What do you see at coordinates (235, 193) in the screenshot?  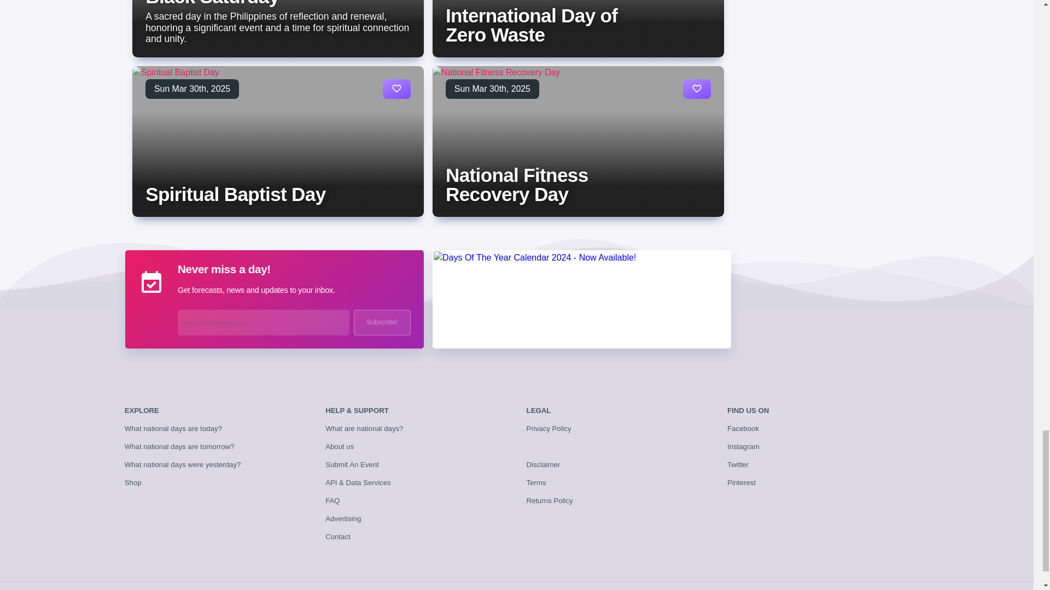 I see `Spiritual Baptist Day` at bounding box center [235, 193].